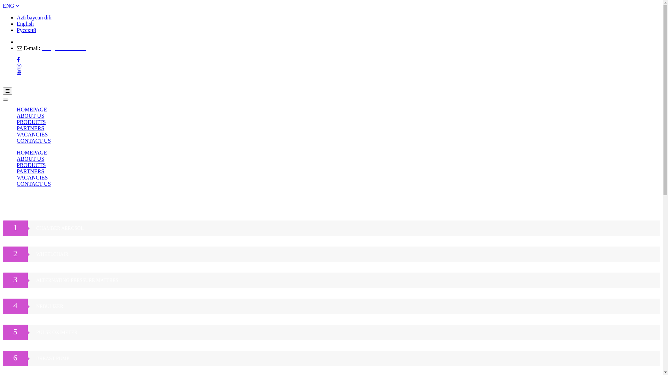  Describe the element at coordinates (31, 172) in the screenshot. I see `PARTNERS` at that location.